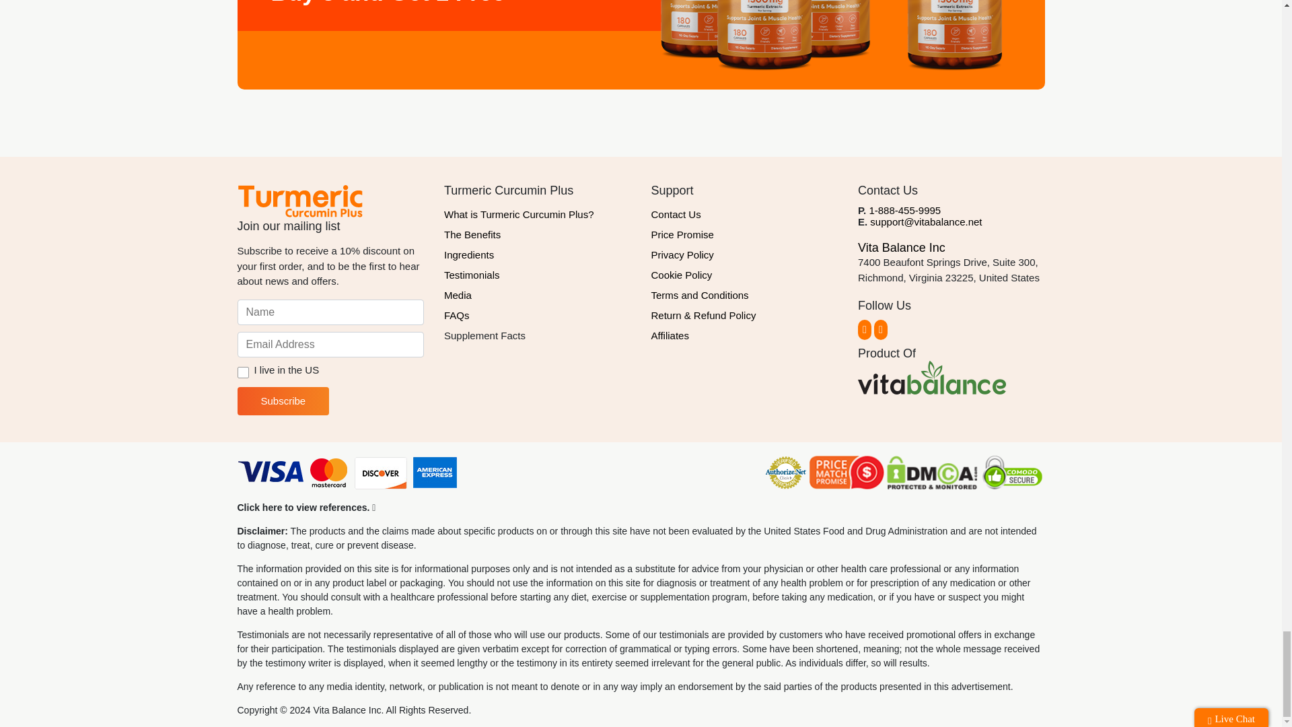 The height and width of the screenshot is (727, 1292). I want to click on Price Promise, so click(744, 234).